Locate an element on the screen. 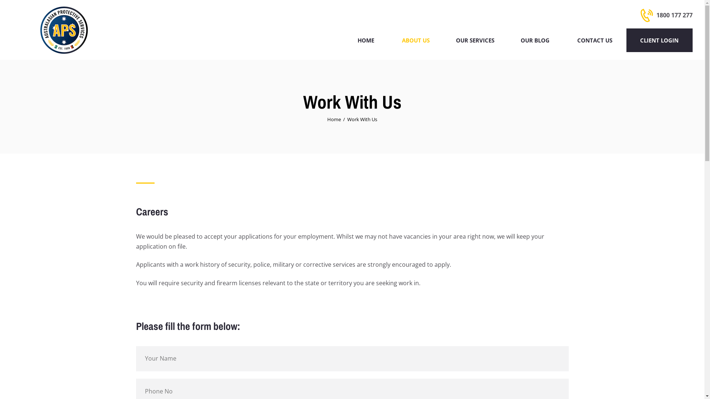 Image resolution: width=710 pixels, height=399 pixels. CLIENT LOGIN is located at coordinates (660, 40).